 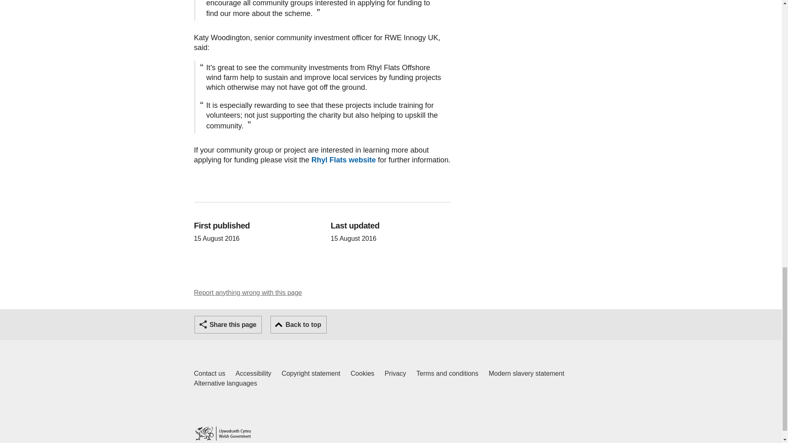 What do you see at coordinates (311, 373) in the screenshot?
I see `Copyright statement` at bounding box center [311, 373].